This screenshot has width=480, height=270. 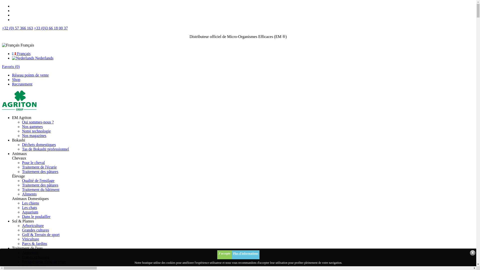 I want to click on Shop, so click(x=16, y=79).